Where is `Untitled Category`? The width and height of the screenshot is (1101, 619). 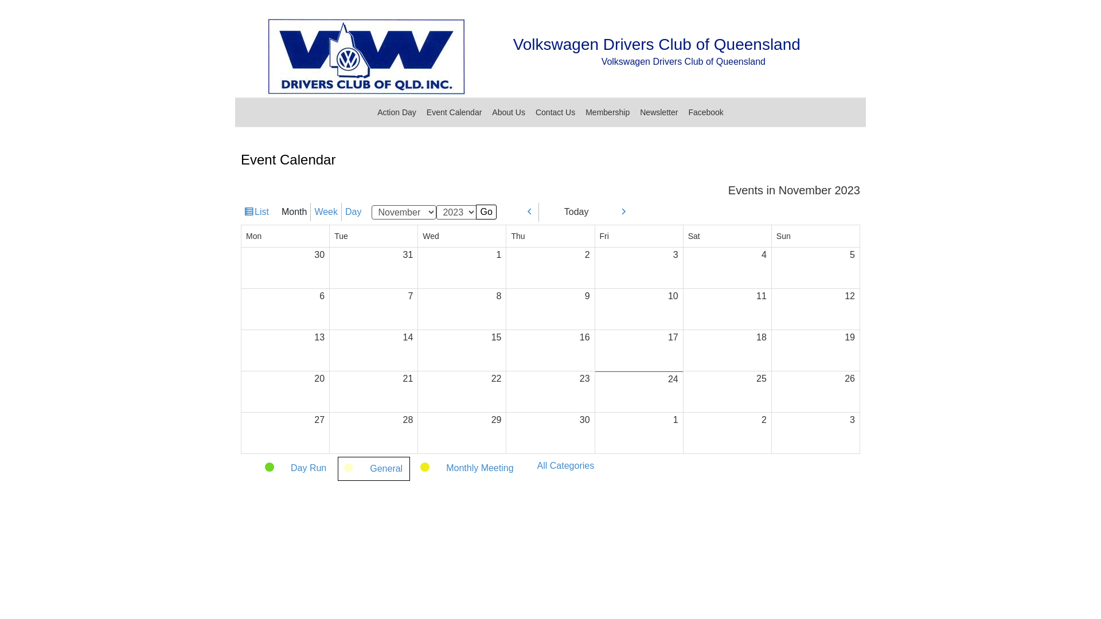 Untitled Category is located at coordinates (248, 461).